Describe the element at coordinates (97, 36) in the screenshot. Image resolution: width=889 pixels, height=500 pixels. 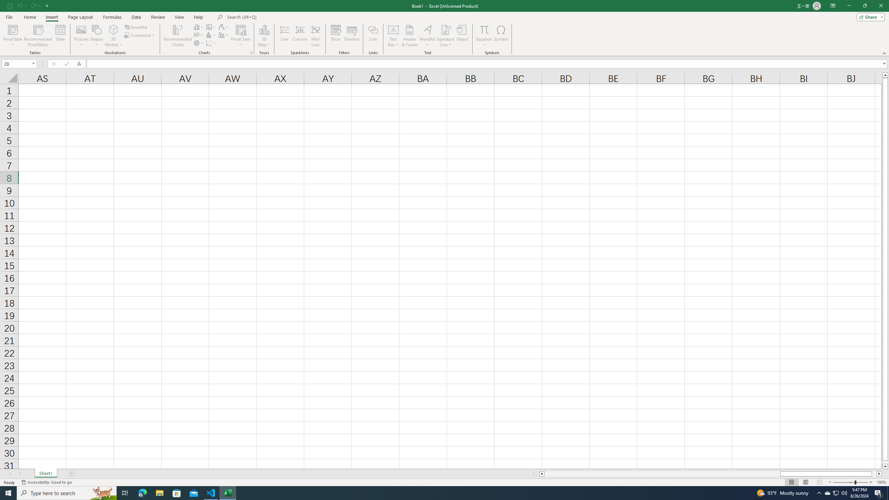
I see `Shapes` at that location.